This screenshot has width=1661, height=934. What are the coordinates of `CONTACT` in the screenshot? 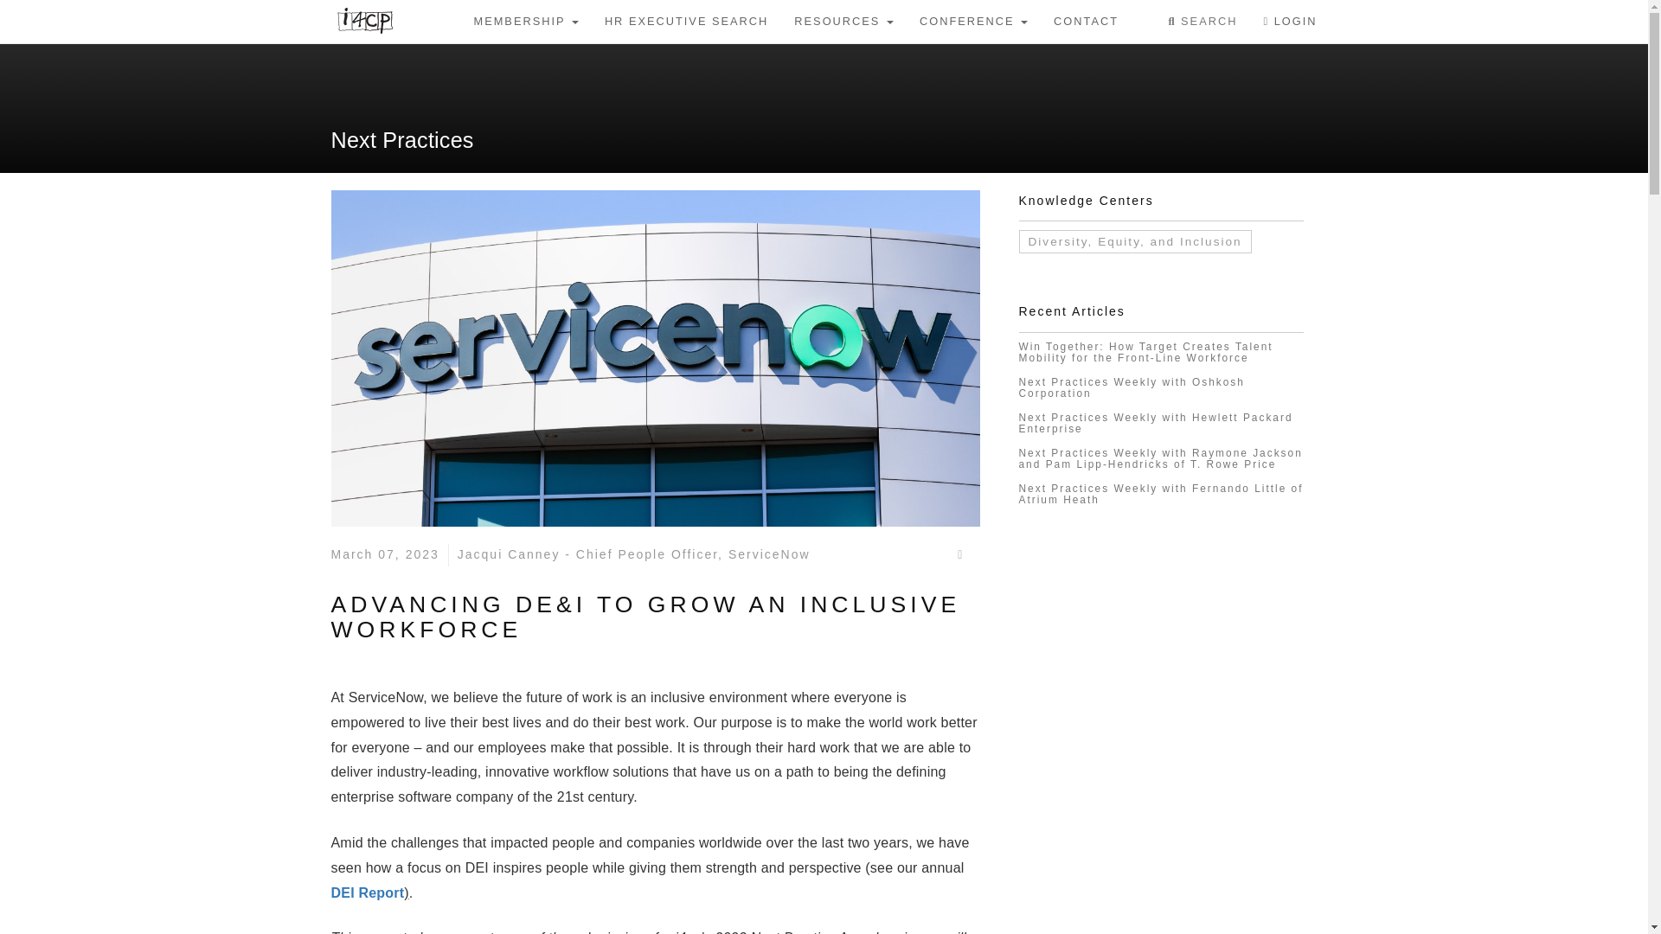 It's located at (1086, 21).